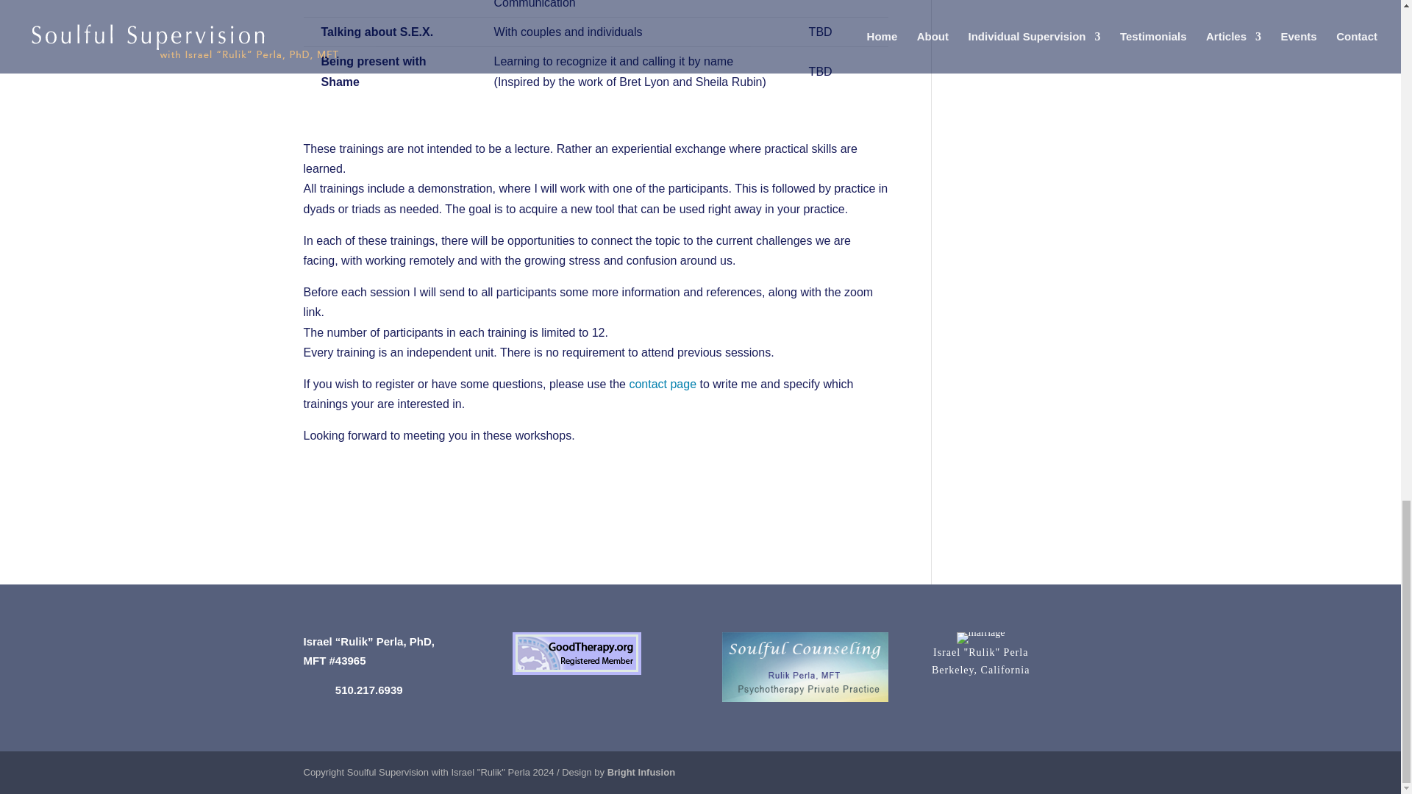 This screenshot has width=1412, height=794. I want to click on Bright Infusion, so click(641, 772).